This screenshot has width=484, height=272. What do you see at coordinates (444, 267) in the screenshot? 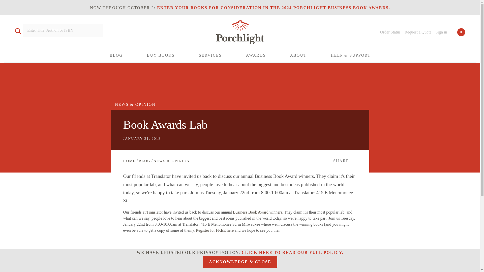
I see `Twitter` at bounding box center [444, 267].